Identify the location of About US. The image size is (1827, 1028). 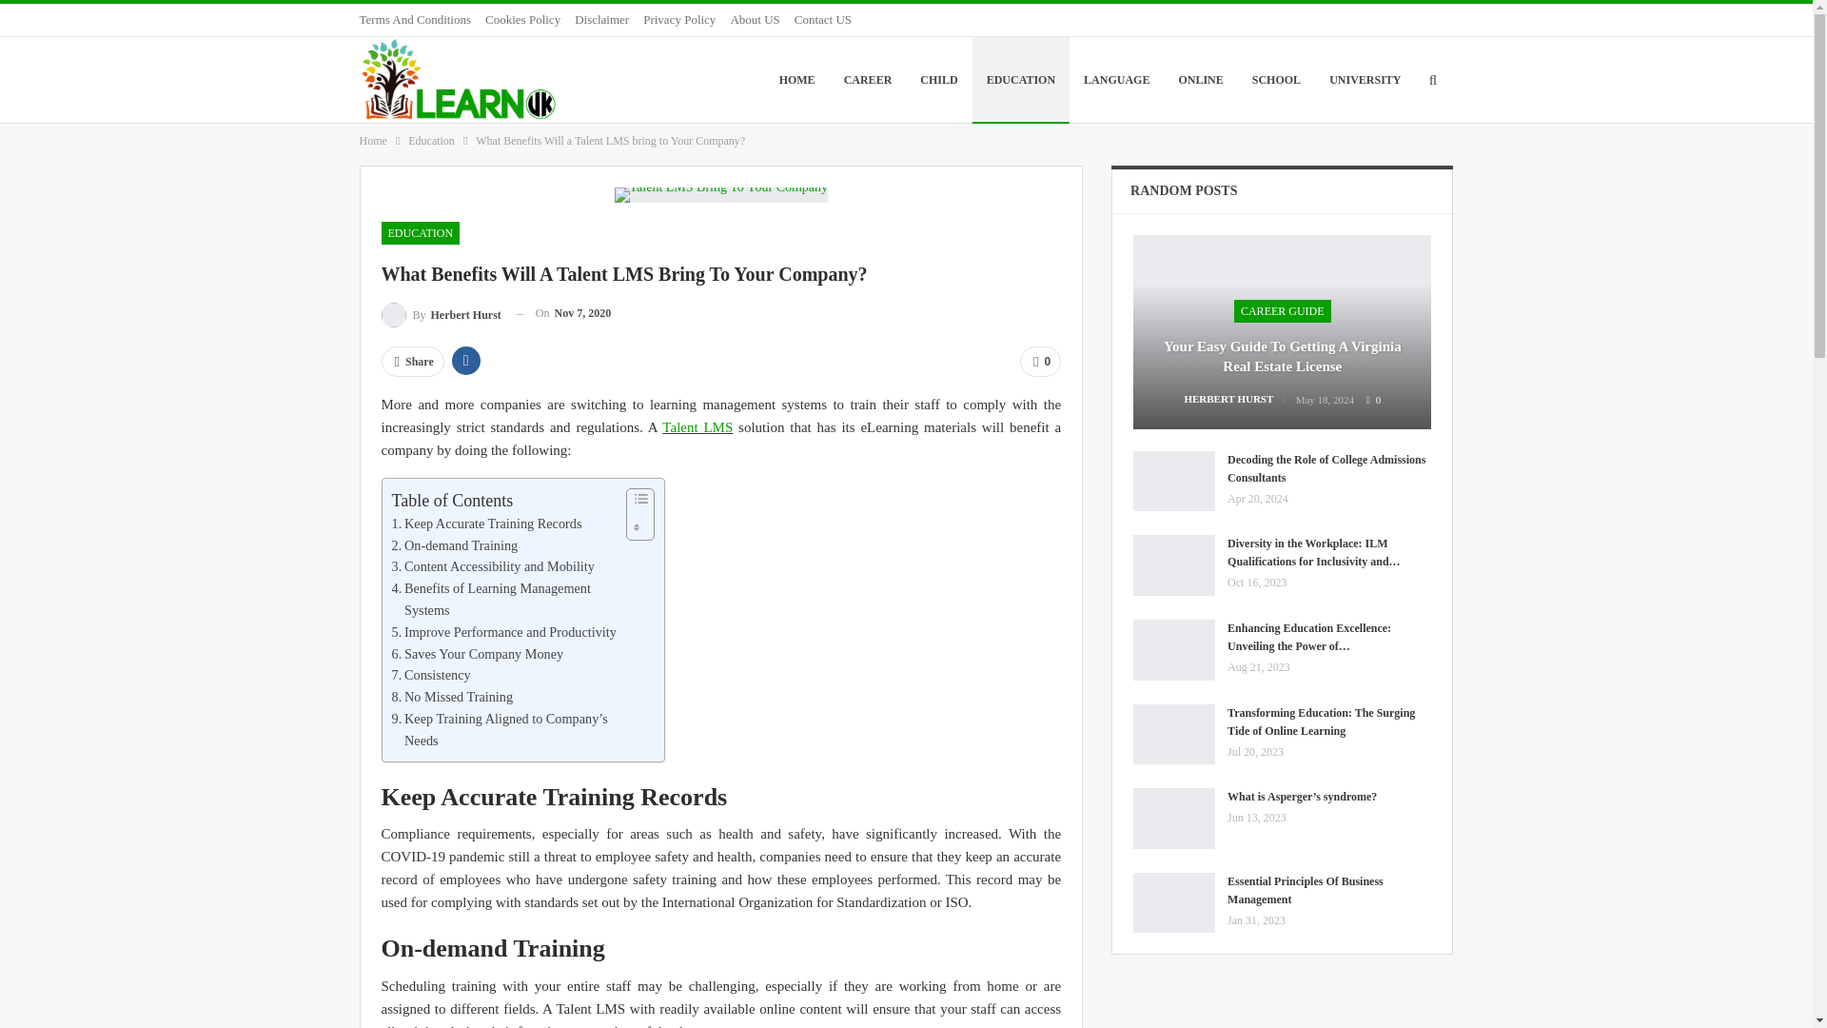
(754, 19).